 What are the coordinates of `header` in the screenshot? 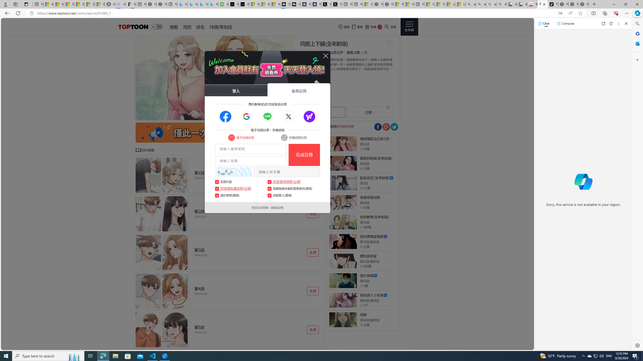 It's located at (133, 27).